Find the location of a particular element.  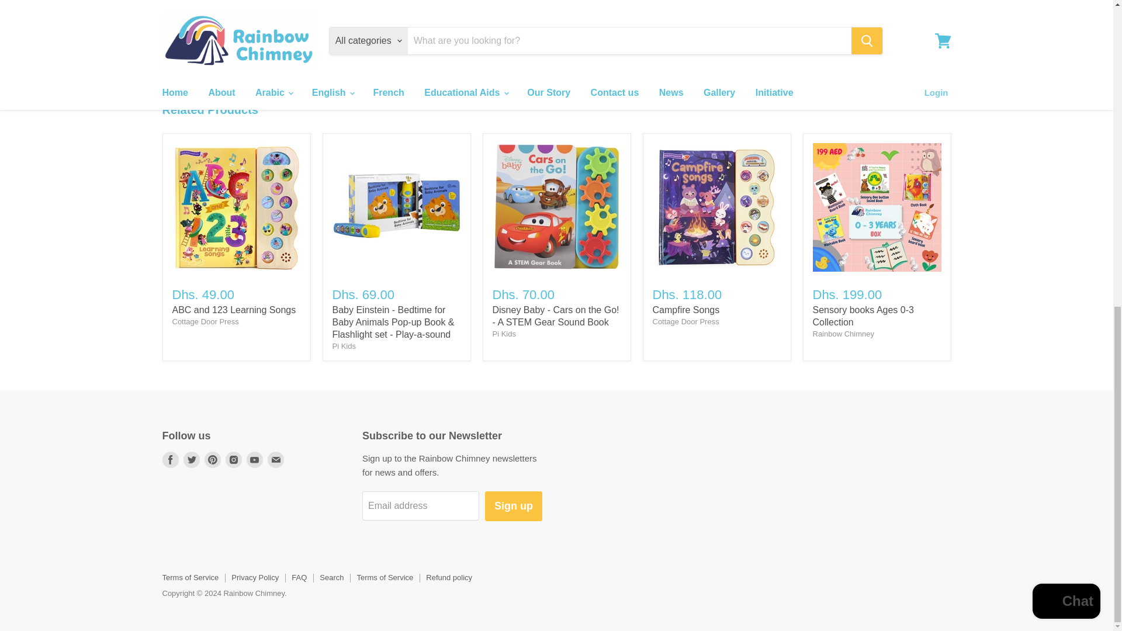

Youtube is located at coordinates (255, 460).